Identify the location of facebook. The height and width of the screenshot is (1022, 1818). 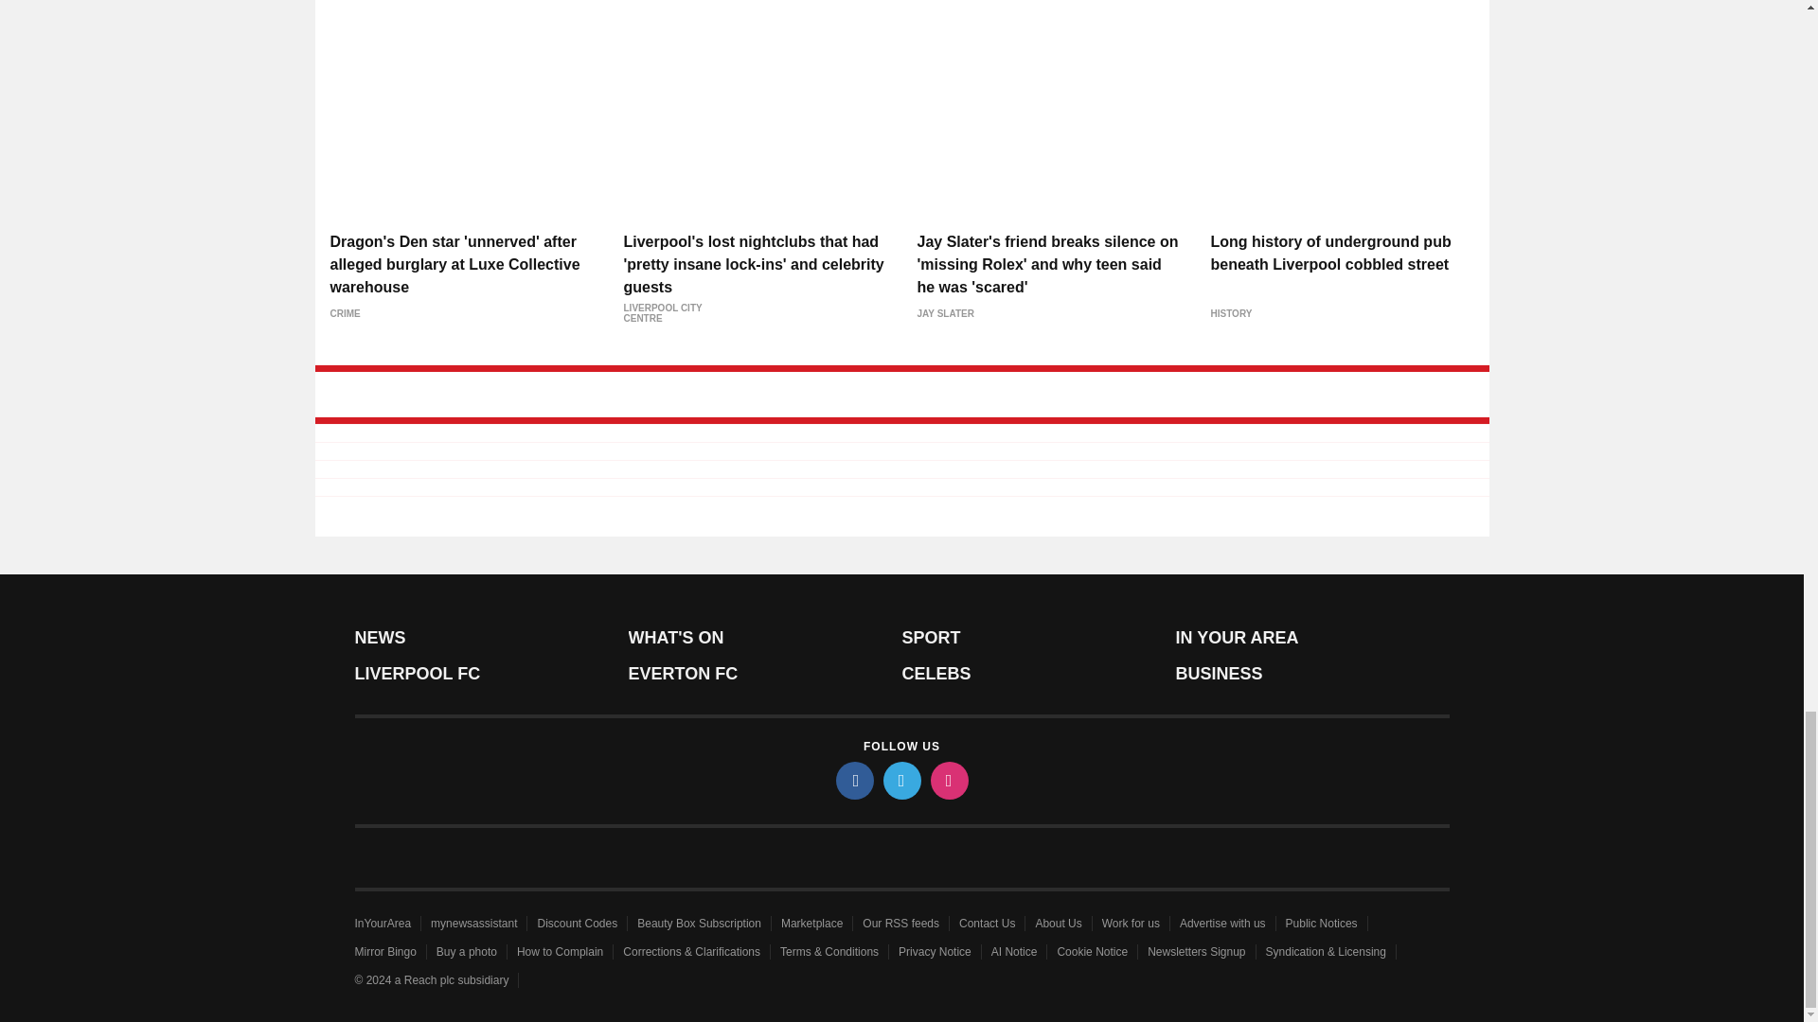
(853, 780).